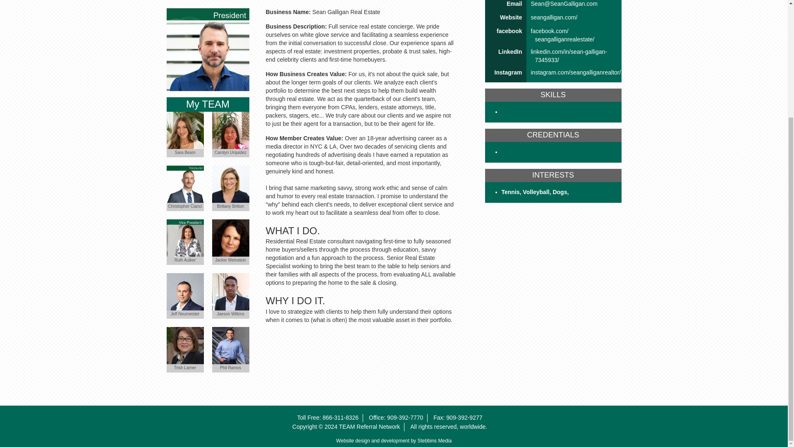 The width and height of the screenshot is (794, 447). What do you see at coordinates (230, 345) in the screenshot?
I see `Phil Ramos` at bounding box center [230, 345].